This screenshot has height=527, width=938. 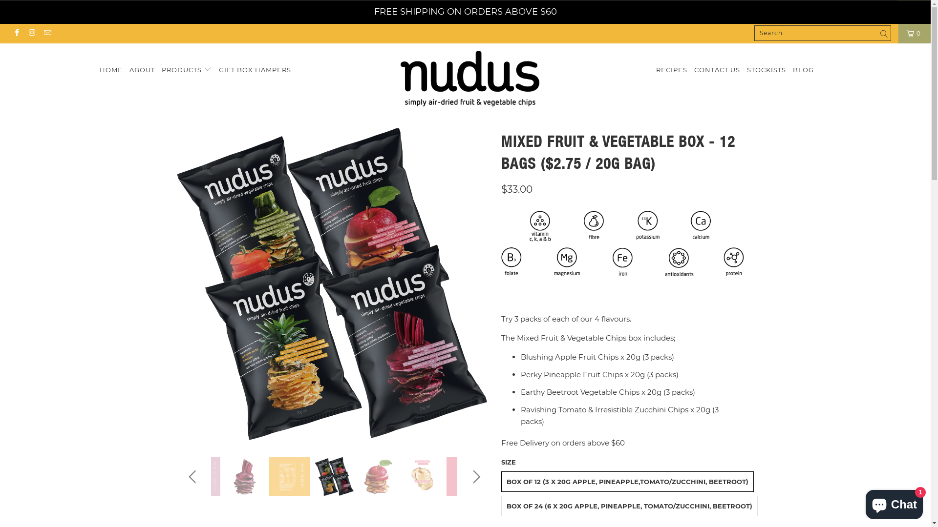 I want to click on Email Nudus, so click(x=47, y=33).